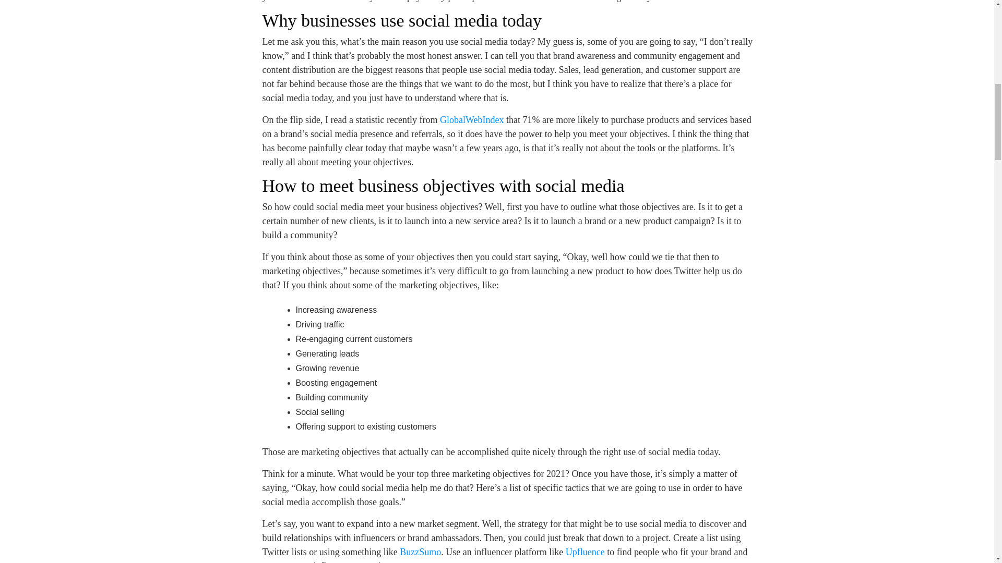 This screenshot has width=1002, height=563. What do you see at coordinates (420, 552) in the screenshot?
I see `BuzzSumo` at bounding box center [420, 552].